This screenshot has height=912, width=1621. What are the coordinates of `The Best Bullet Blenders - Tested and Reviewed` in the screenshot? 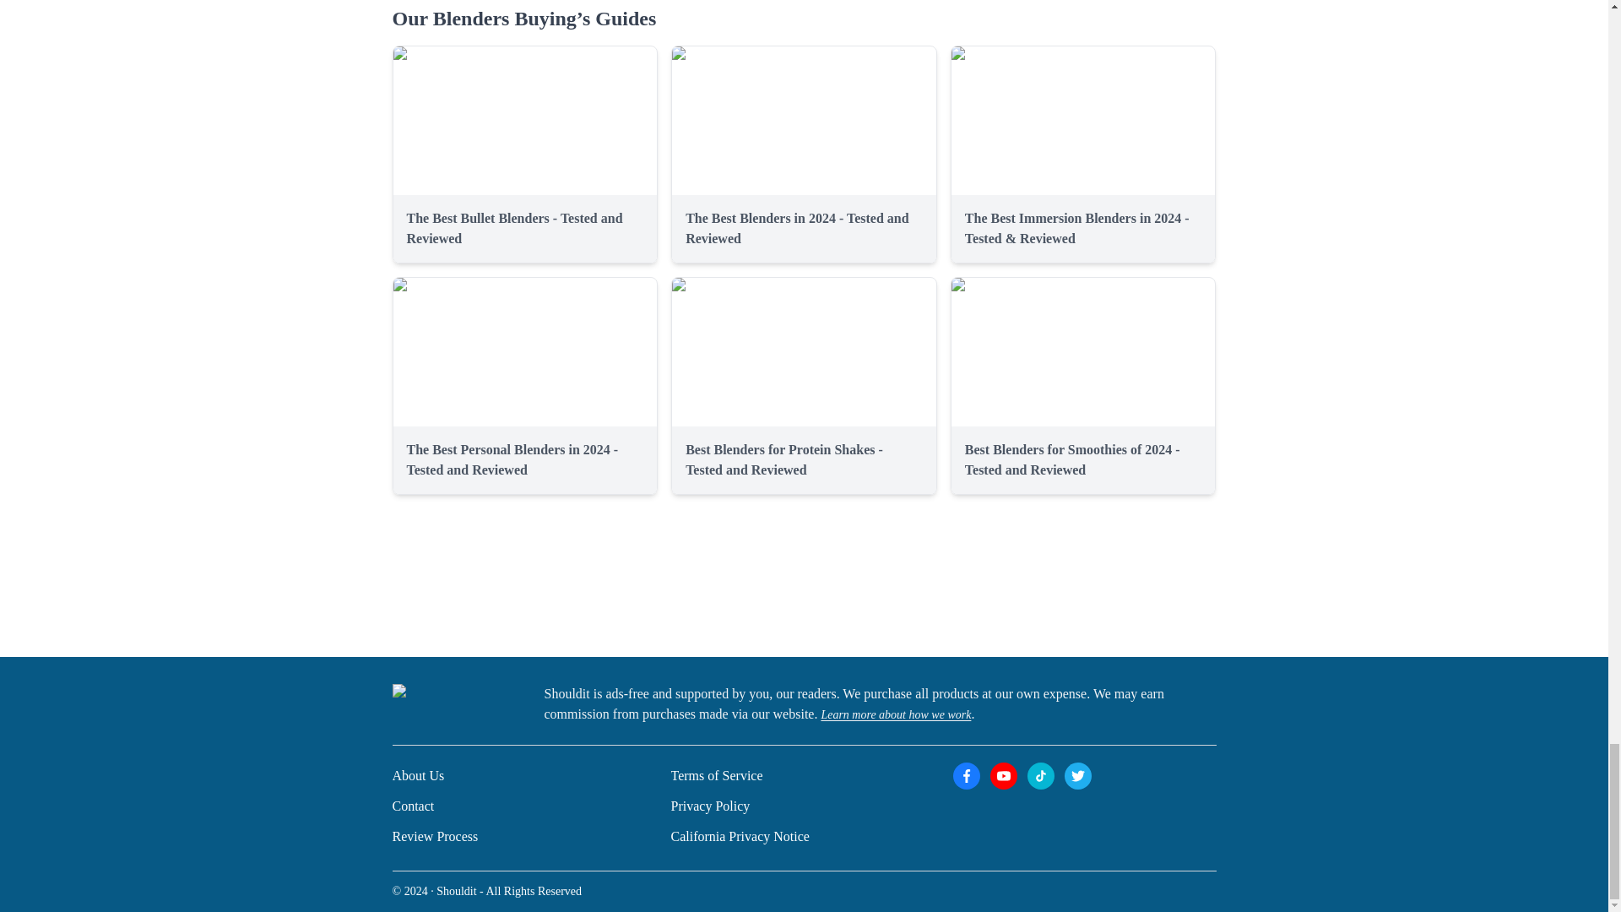 It's located at (514, 228).